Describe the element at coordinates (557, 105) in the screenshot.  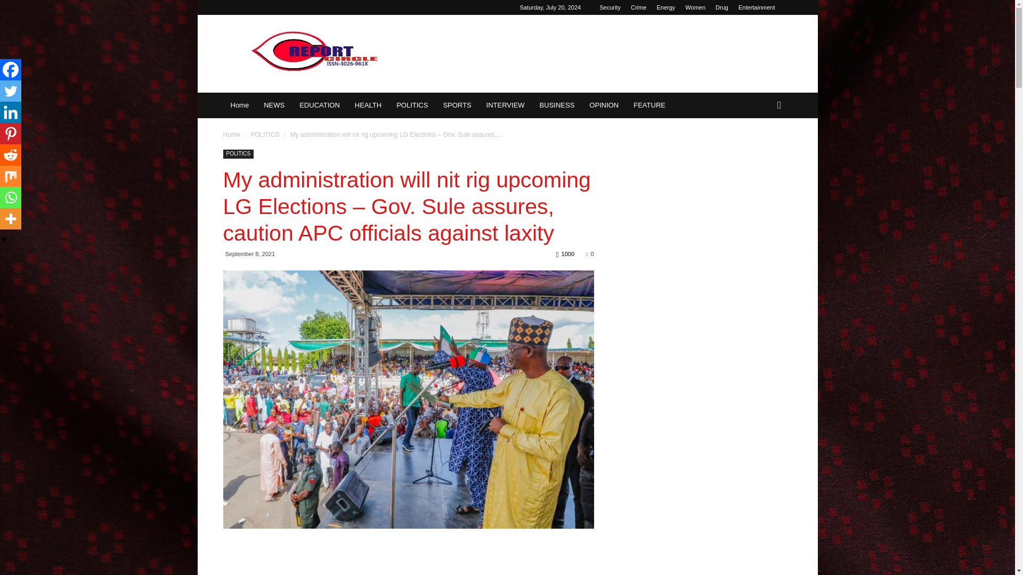
I see `BUSINESS` at that location.